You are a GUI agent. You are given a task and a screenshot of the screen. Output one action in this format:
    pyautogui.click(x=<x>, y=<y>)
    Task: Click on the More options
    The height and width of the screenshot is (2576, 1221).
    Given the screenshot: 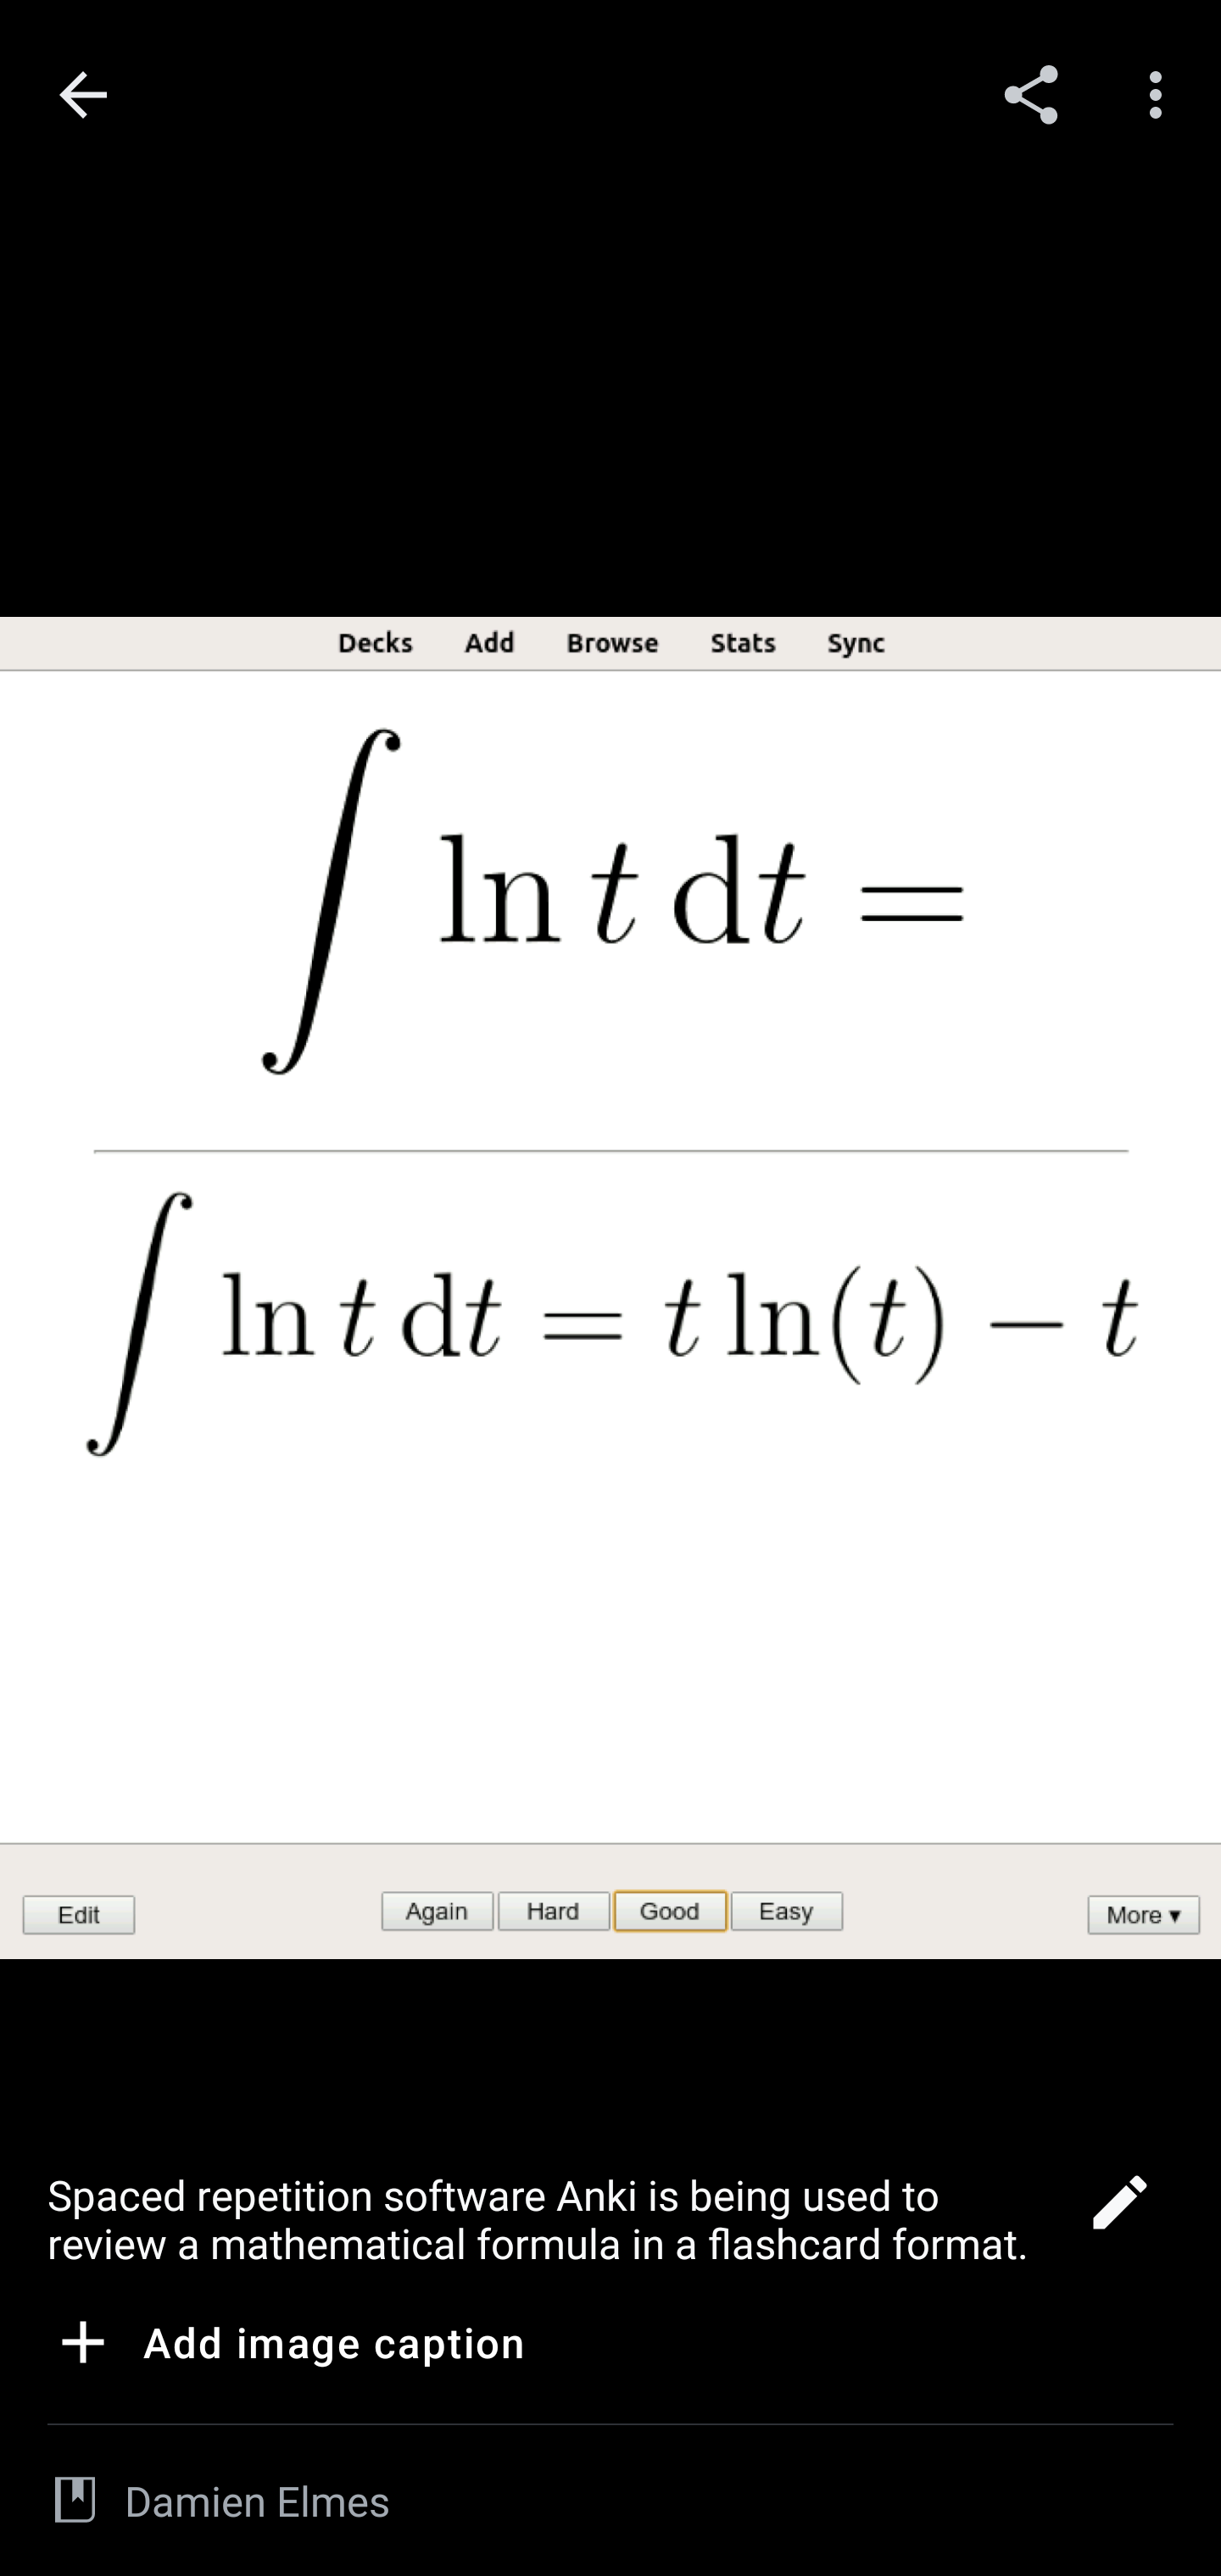 What is the action you would take?
    pyautogui.click(x=1162, y=93)
    